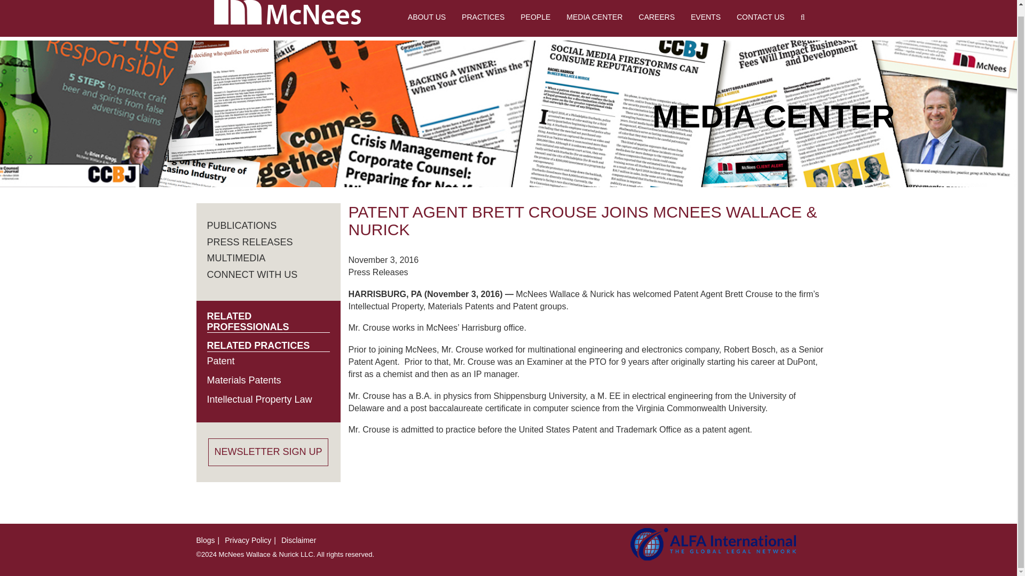  I want to click on Patent, so click(220, 361).